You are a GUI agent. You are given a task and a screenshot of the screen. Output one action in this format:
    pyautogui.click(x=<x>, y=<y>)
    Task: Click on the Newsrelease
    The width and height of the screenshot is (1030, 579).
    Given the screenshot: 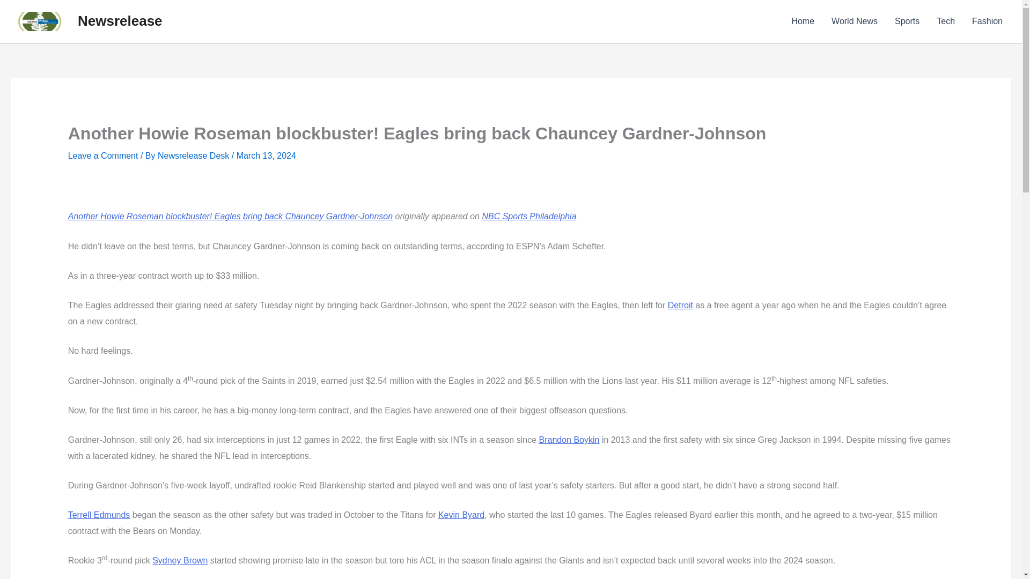 What is the action you would take?
    pyautogui.click(x=120, y=20)
    